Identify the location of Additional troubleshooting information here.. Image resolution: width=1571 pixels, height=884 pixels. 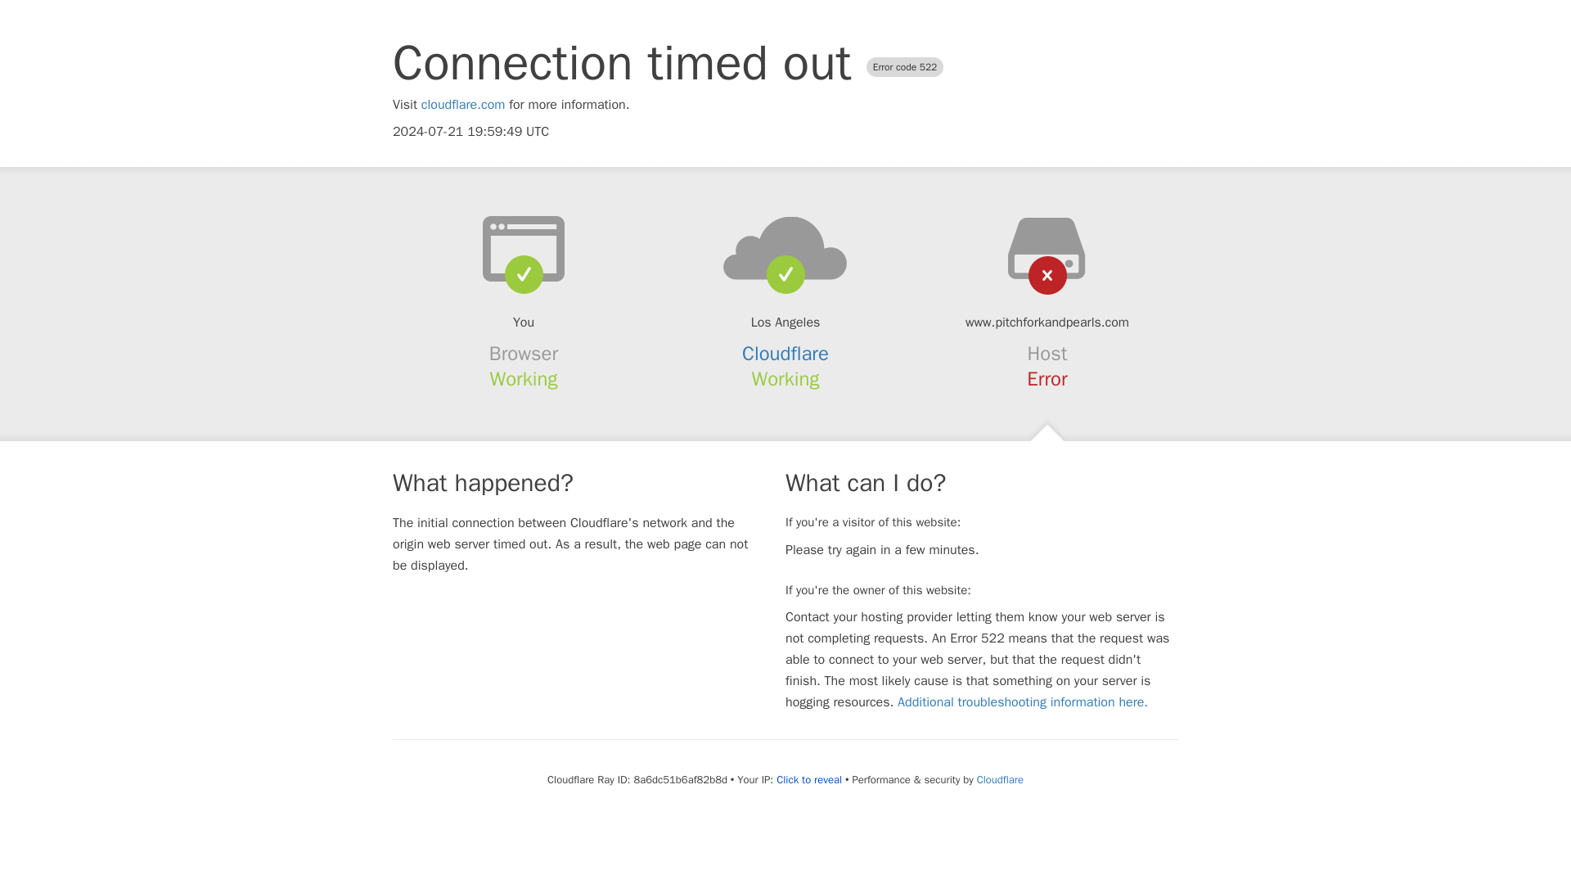
(1023, 702).